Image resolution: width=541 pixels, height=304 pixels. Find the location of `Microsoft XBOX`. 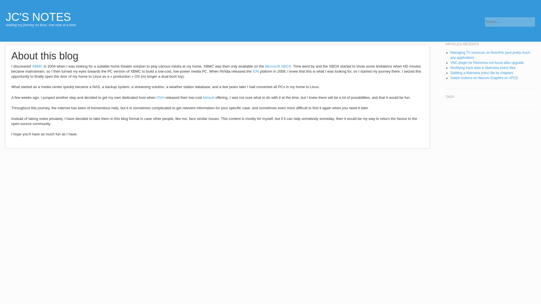

Microsoft XBOX is located at coordinates (278, 66).